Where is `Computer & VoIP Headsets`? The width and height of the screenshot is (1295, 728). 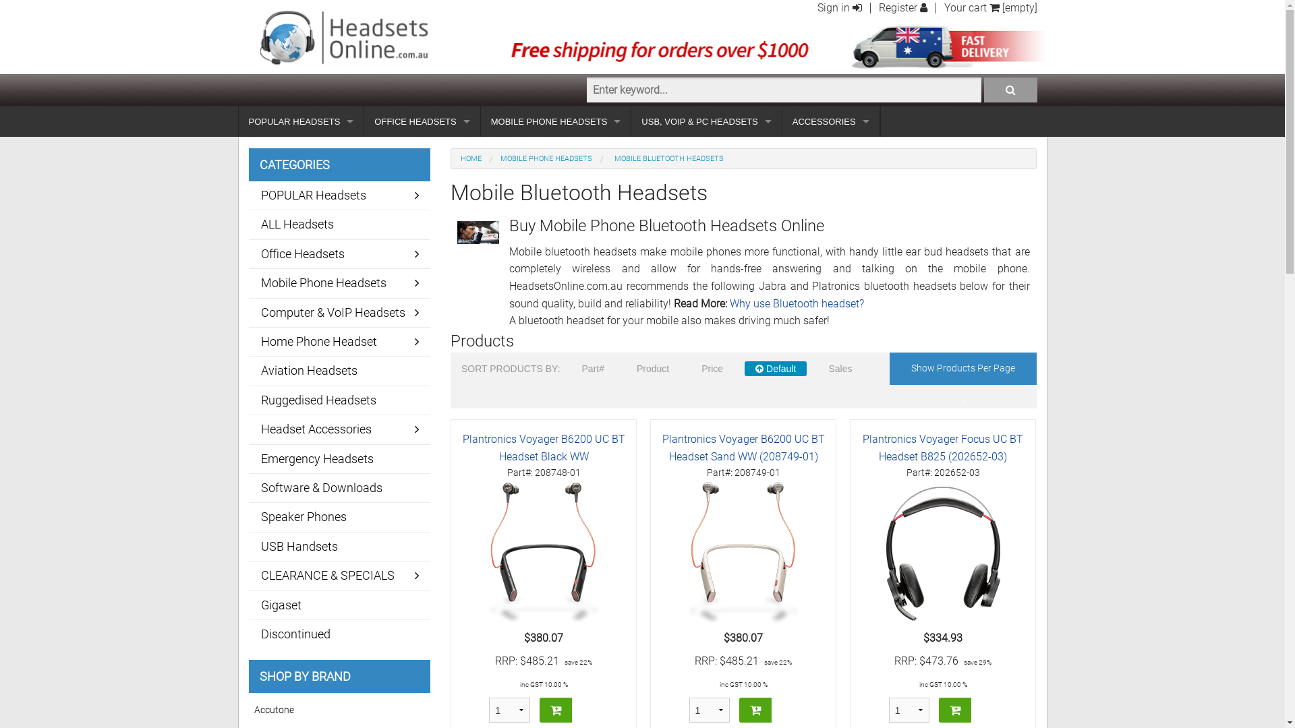
Computer & VoIP Headsets is located at coordinates (339, 313).